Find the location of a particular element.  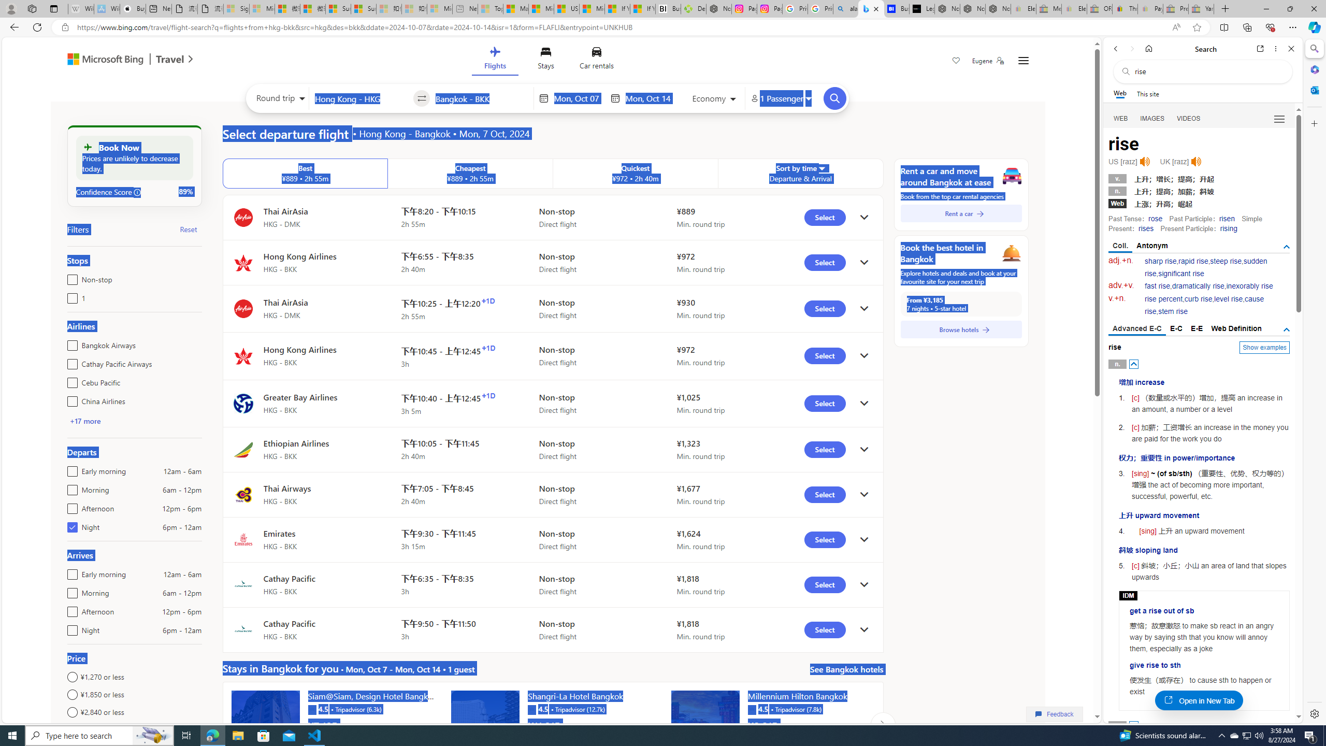

inexorably rise is located at coordinates (1249, 286).